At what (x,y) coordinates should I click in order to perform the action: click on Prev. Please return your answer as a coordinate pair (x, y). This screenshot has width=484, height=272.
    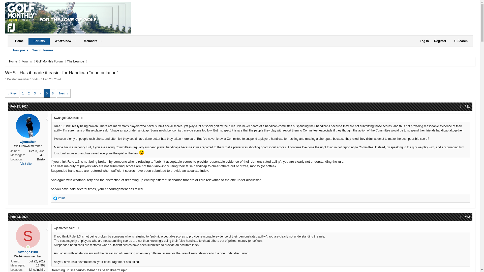
    Looking at the image, I should click on (39, 41).